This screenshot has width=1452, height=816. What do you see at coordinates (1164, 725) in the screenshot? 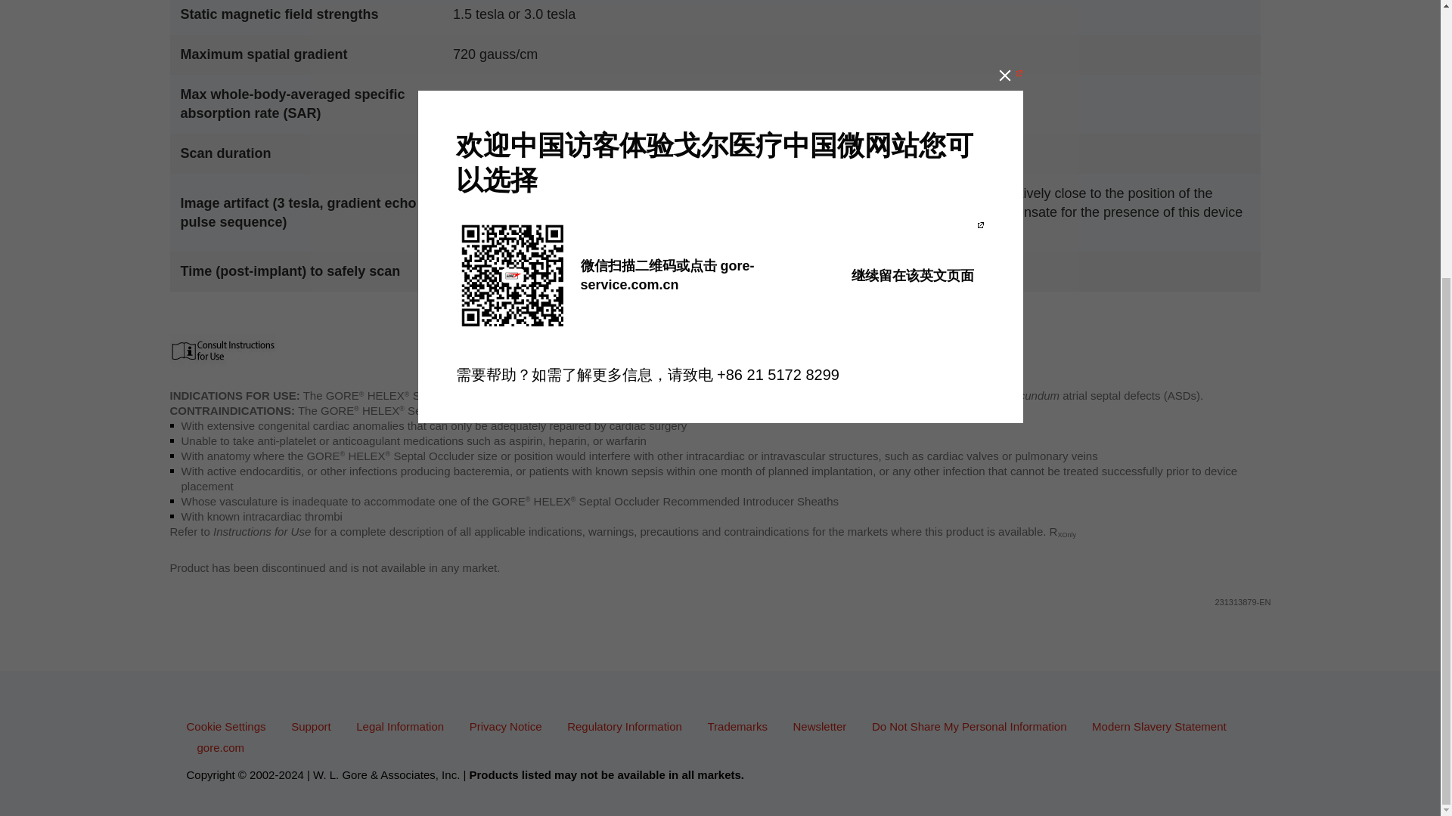
I see `Modern Slavery Statement` at bounding box center [1164, 725].